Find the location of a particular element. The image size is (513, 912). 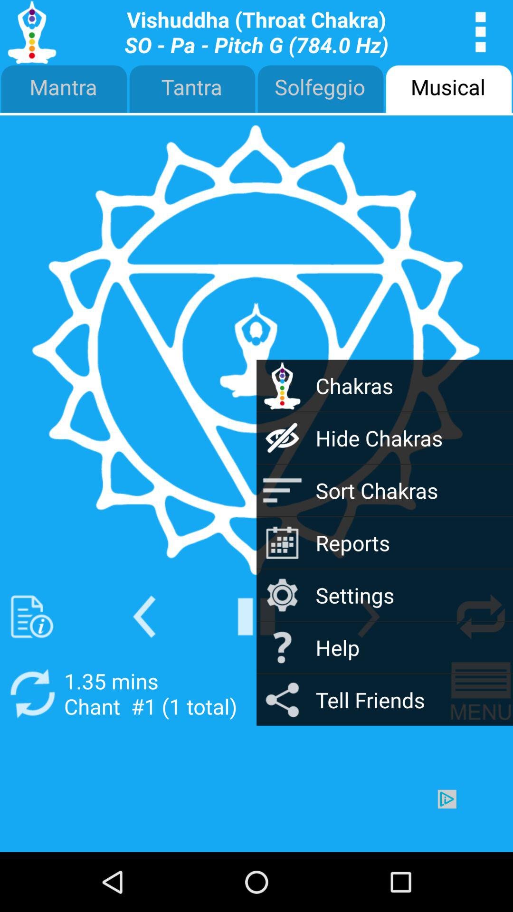

go to advertisements website is located at coordinates (256, 821).